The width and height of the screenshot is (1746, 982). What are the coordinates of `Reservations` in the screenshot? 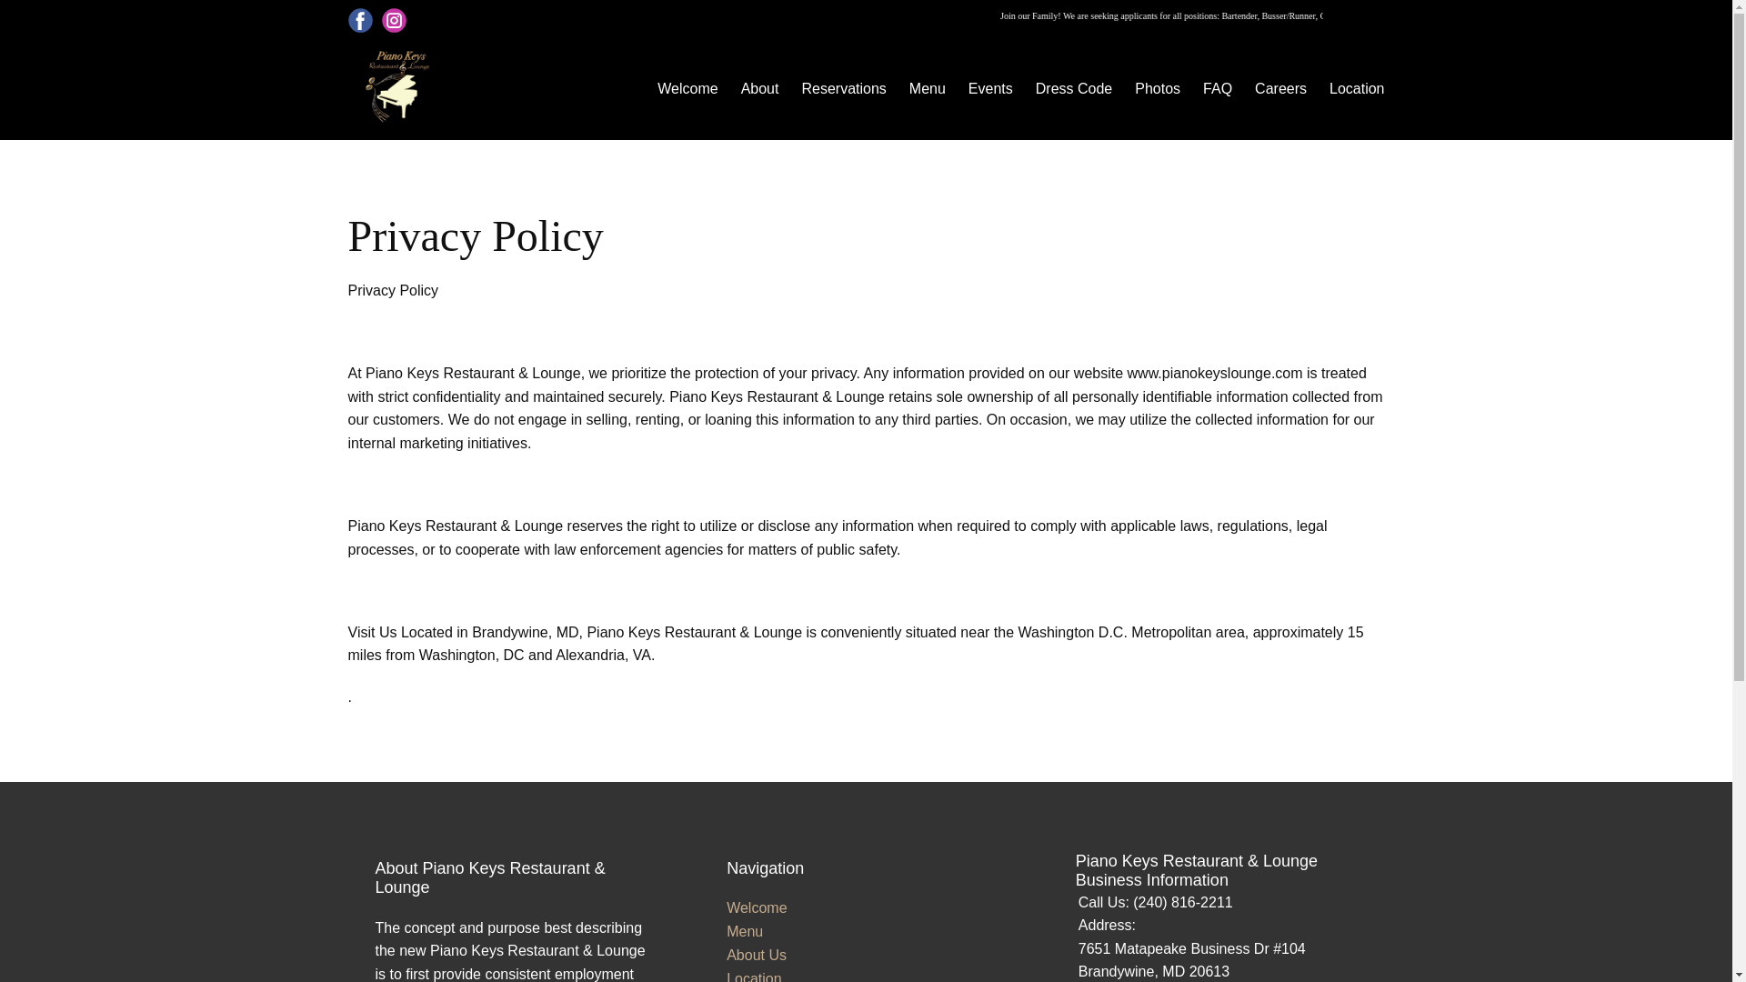 It's located at (843, 89).